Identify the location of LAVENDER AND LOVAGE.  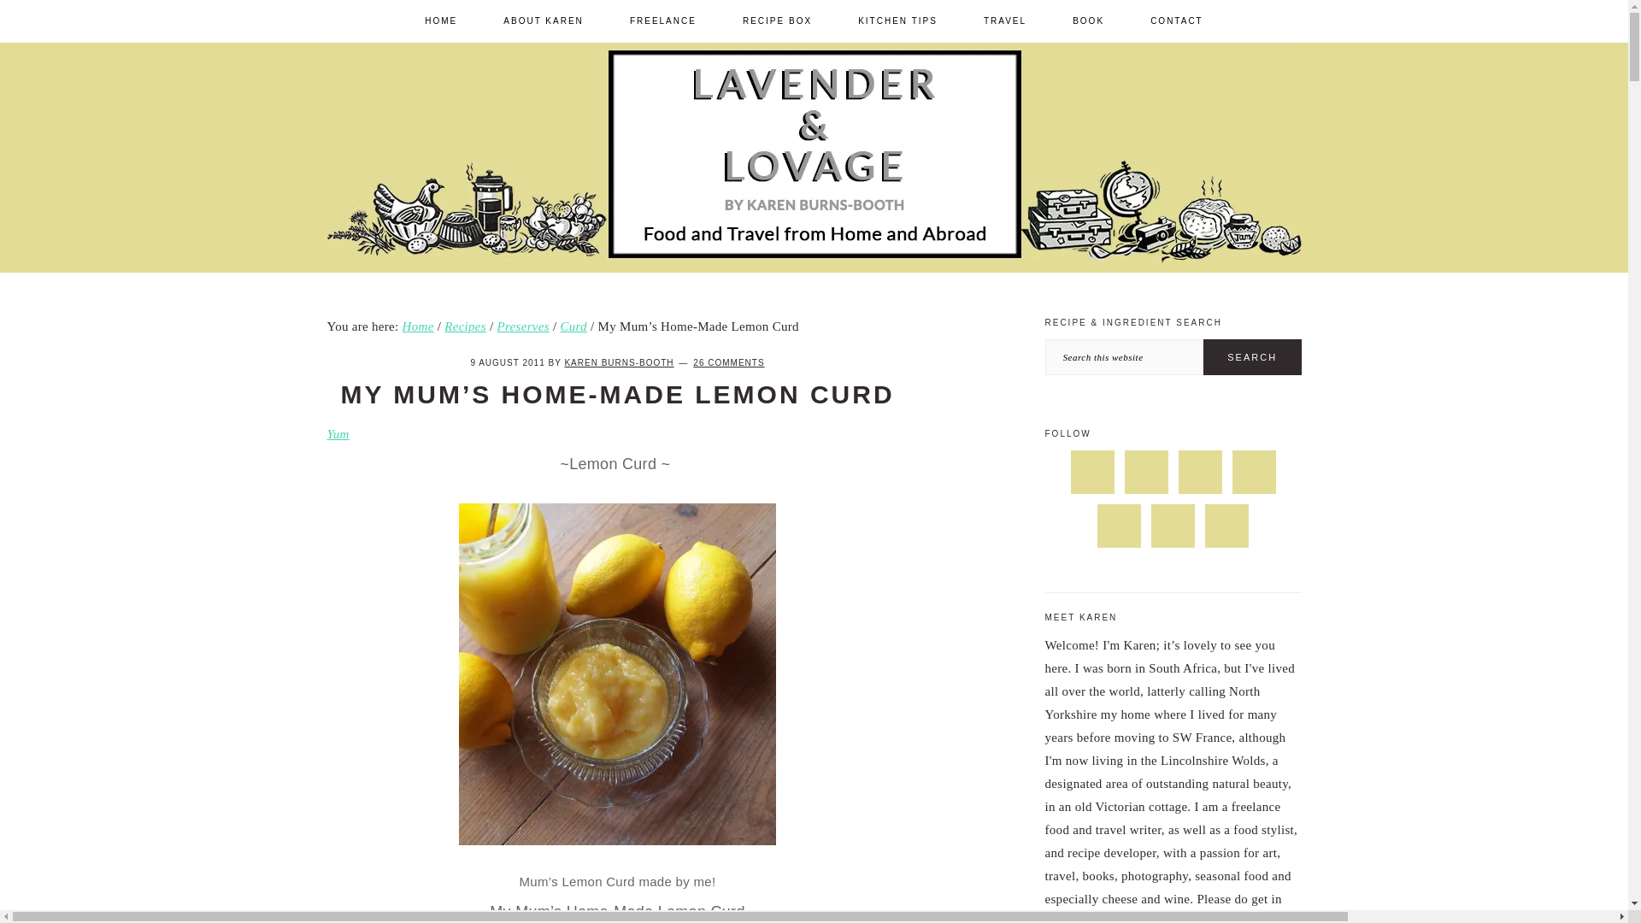
(1140, 285).